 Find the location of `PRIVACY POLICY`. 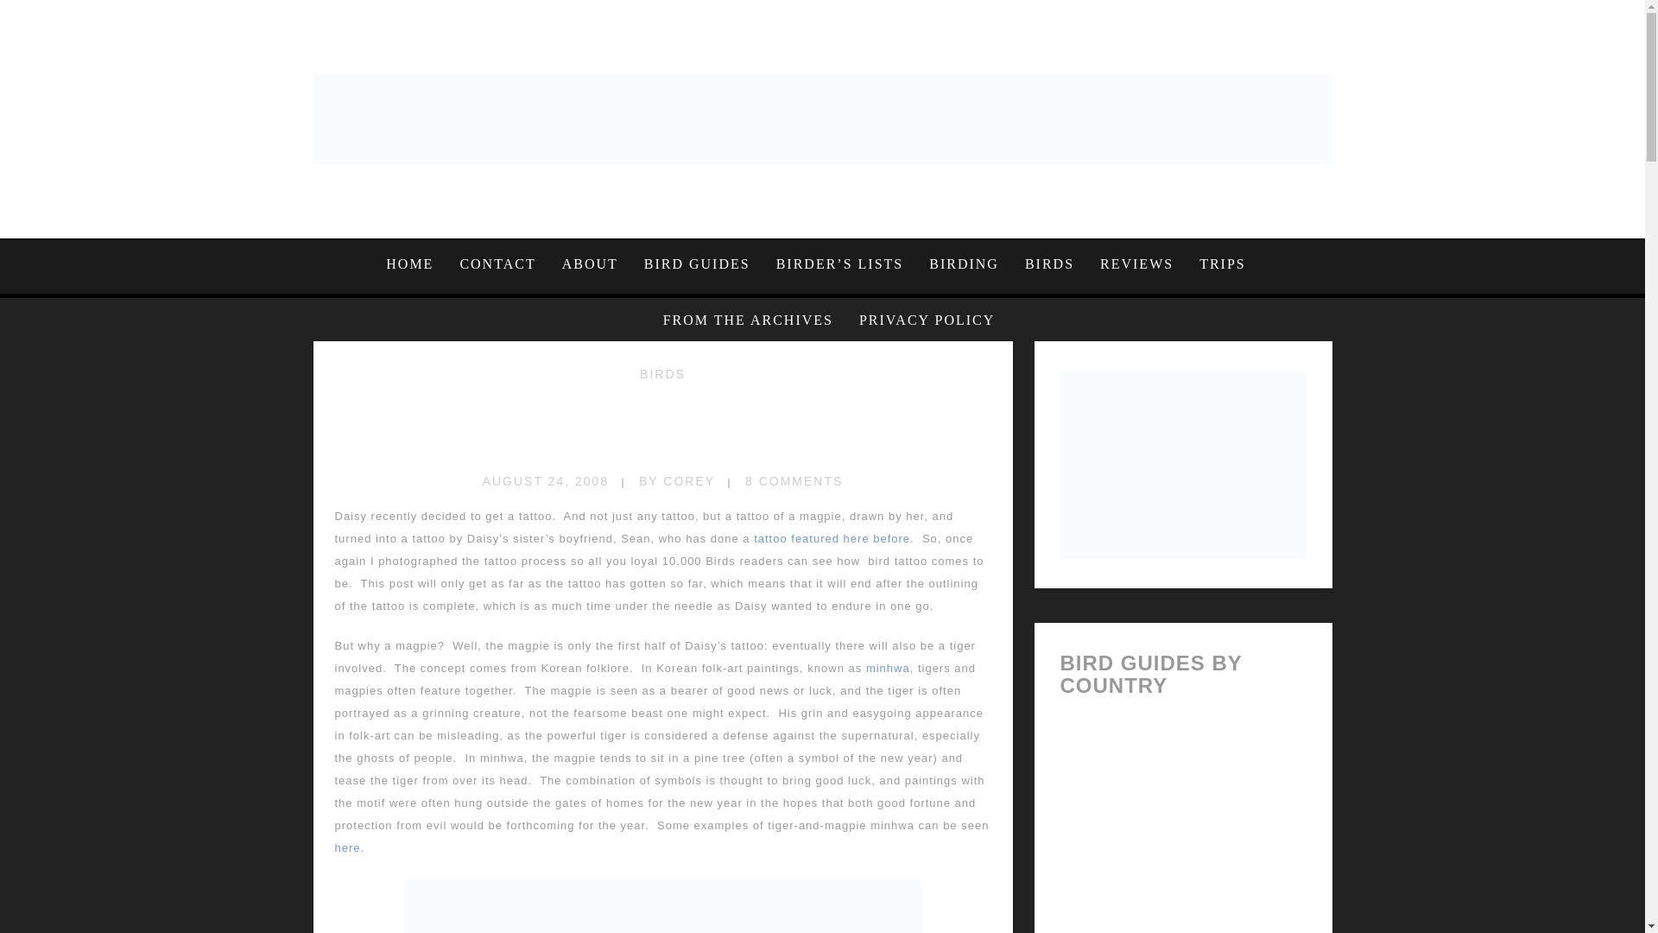

PRIVACY POLICY is located at coordinates (921, 320).